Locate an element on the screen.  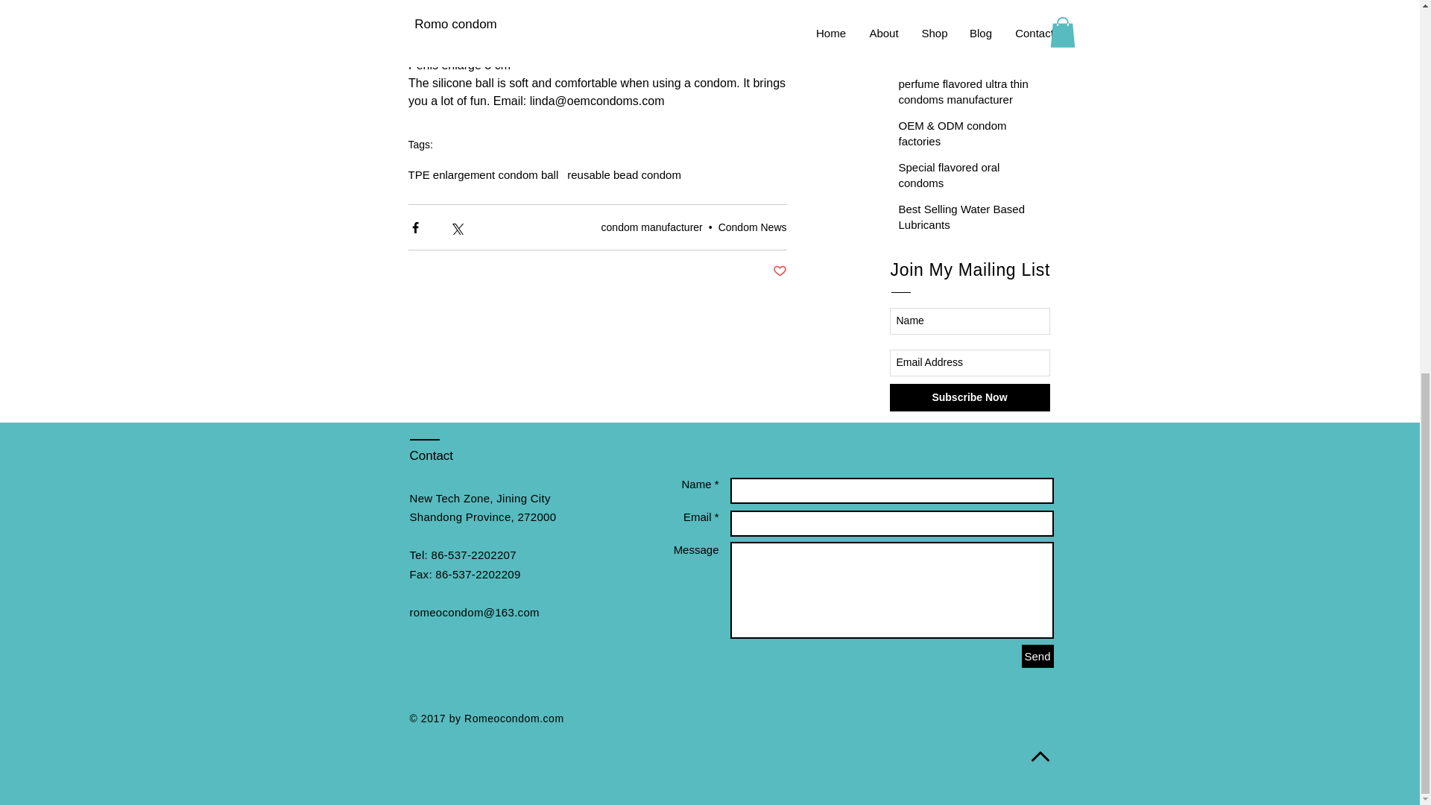
Condom News is located at coordinates (753, 227).